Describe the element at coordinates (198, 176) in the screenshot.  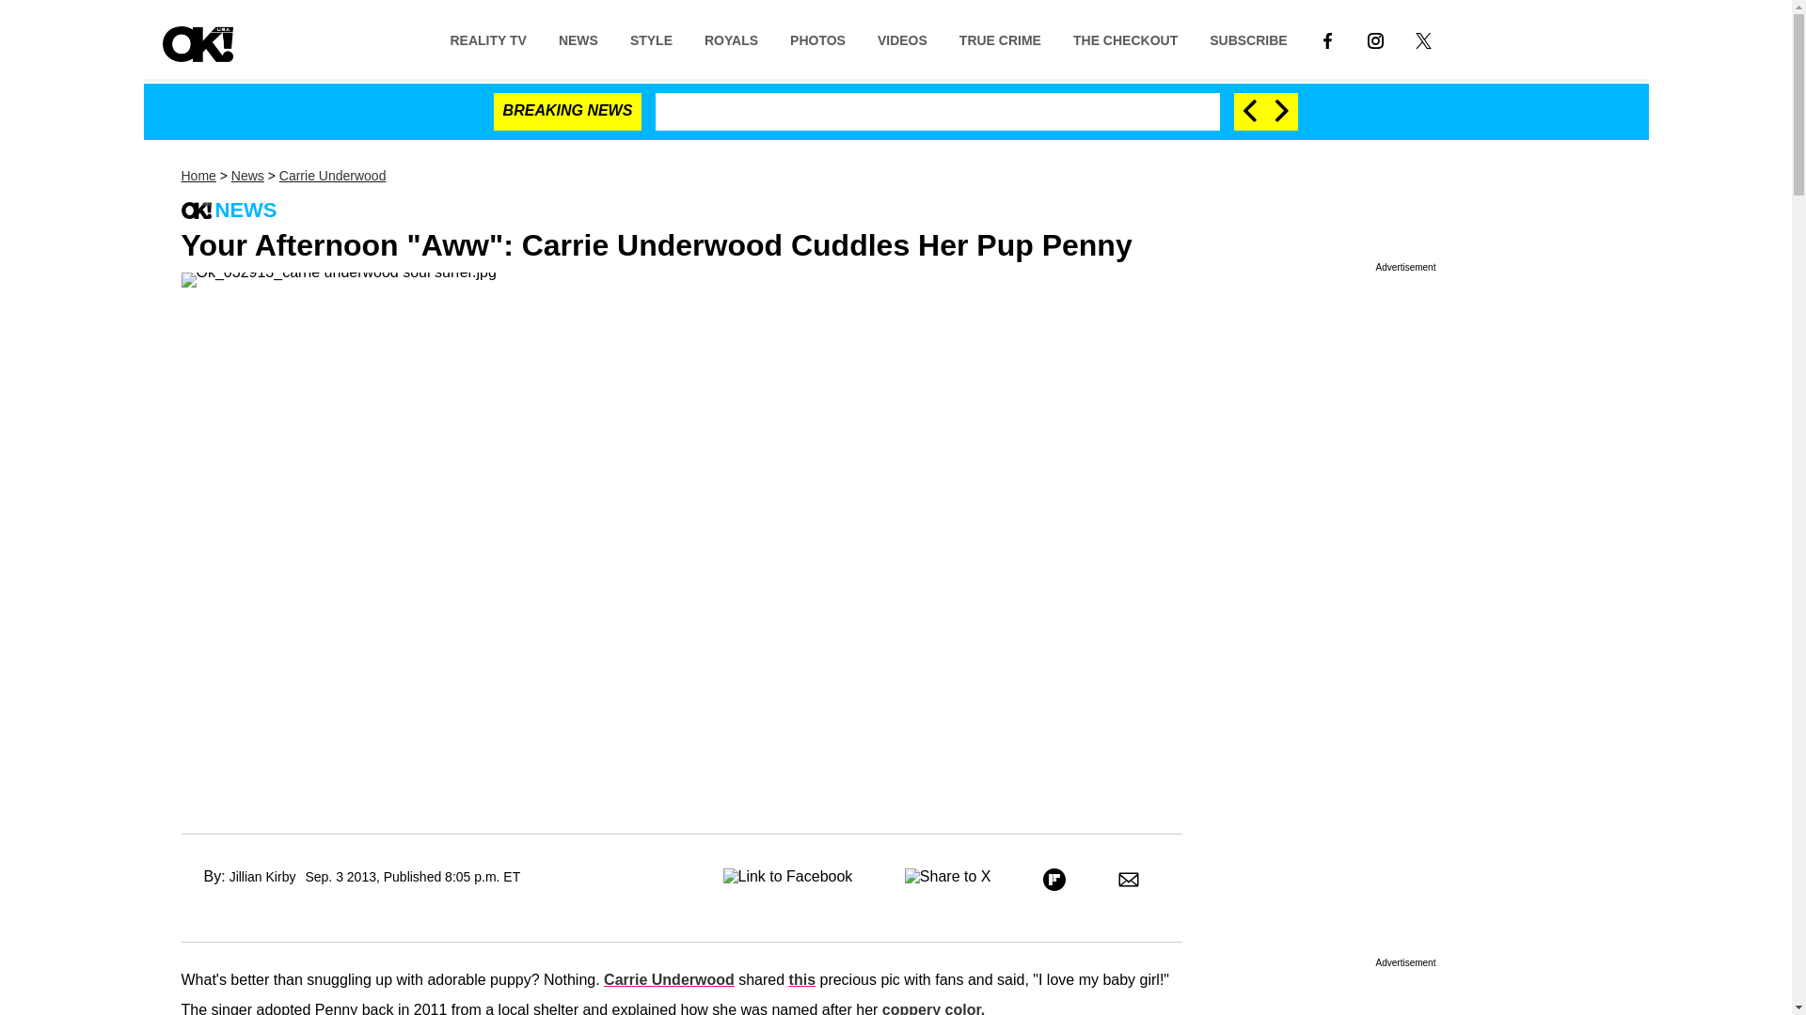
I see `Home` at that location.